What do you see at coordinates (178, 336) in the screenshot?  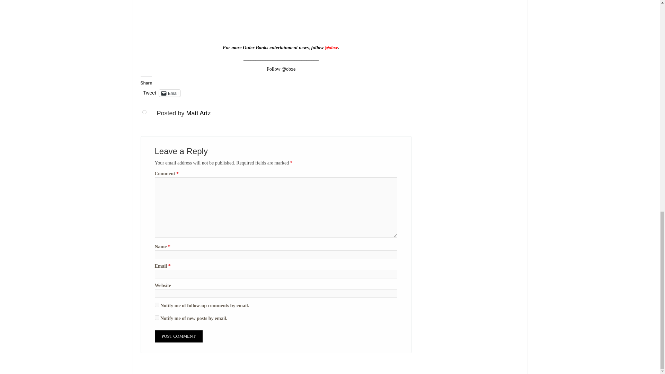 I see `Post Comment` at bounding box center [178, 336].